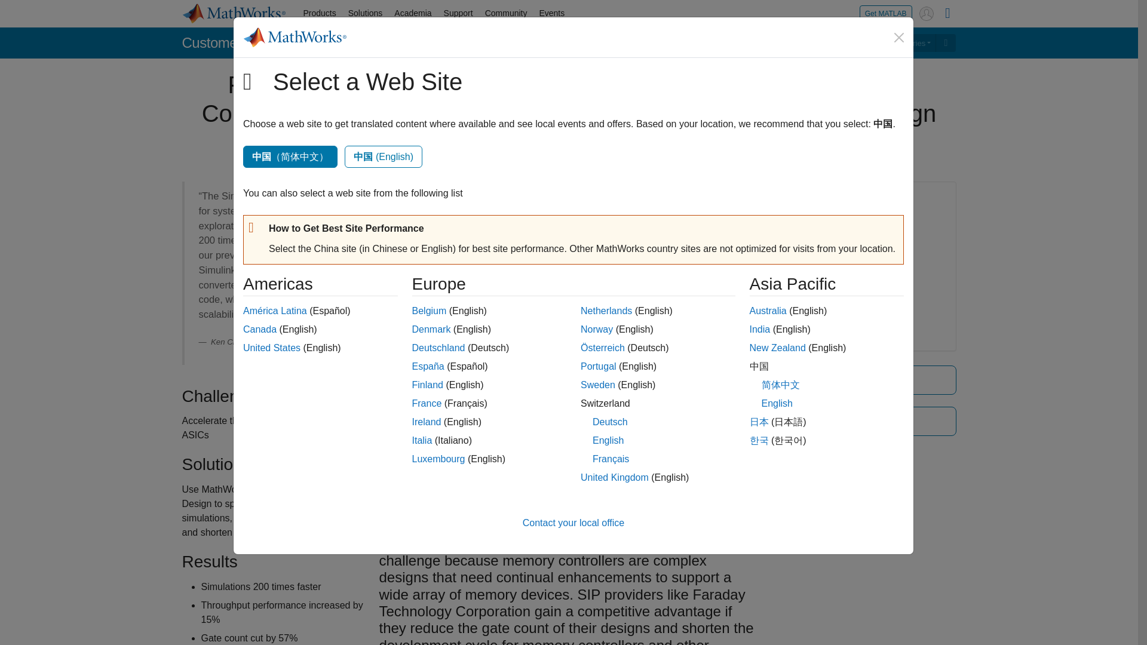 The image size is (1147, 645). What do you see at coordinates (557, 154) in the screenshot?
I see `Share` at bounding box center [557, 154].